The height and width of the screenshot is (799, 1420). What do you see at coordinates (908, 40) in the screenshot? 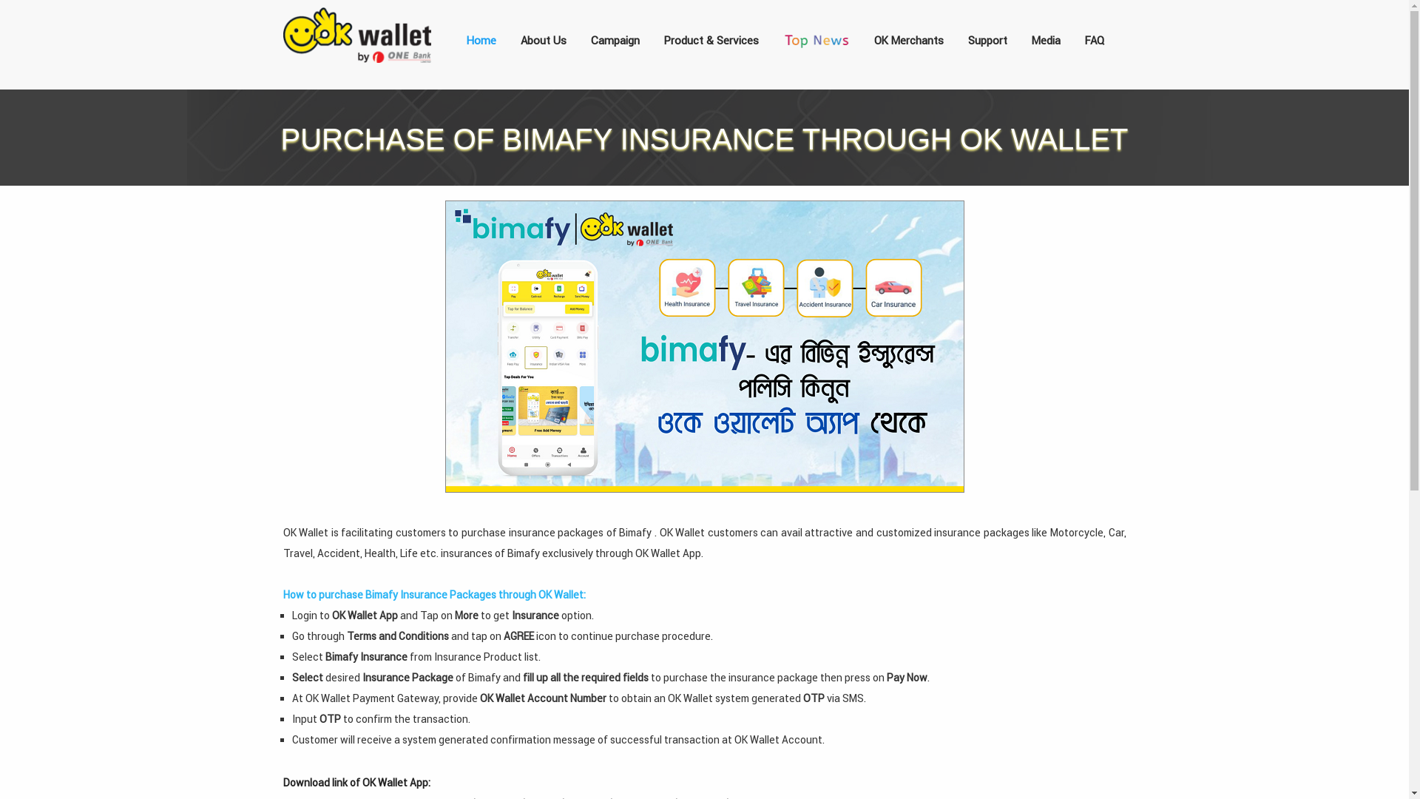
I see `OK Merchants` at bounding box center [908, 40].